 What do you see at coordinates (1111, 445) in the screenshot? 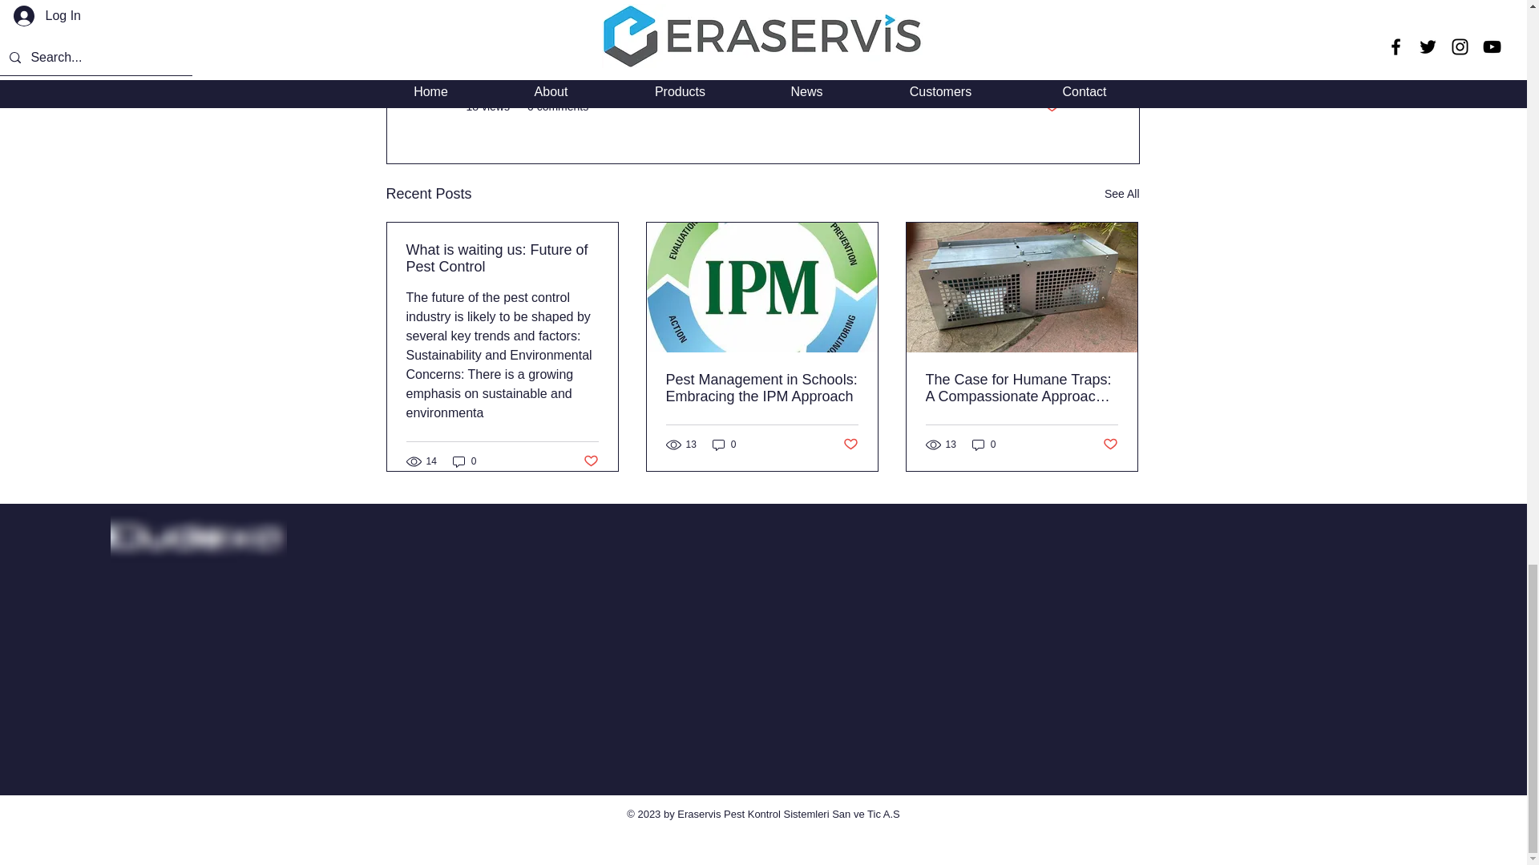
I see `Post not marked as liked` at bounding box center [1111, 445].